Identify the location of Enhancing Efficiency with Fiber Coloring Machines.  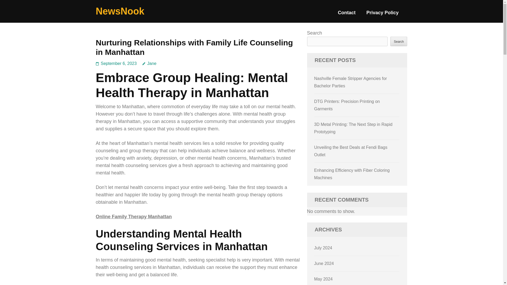
(352, 174).